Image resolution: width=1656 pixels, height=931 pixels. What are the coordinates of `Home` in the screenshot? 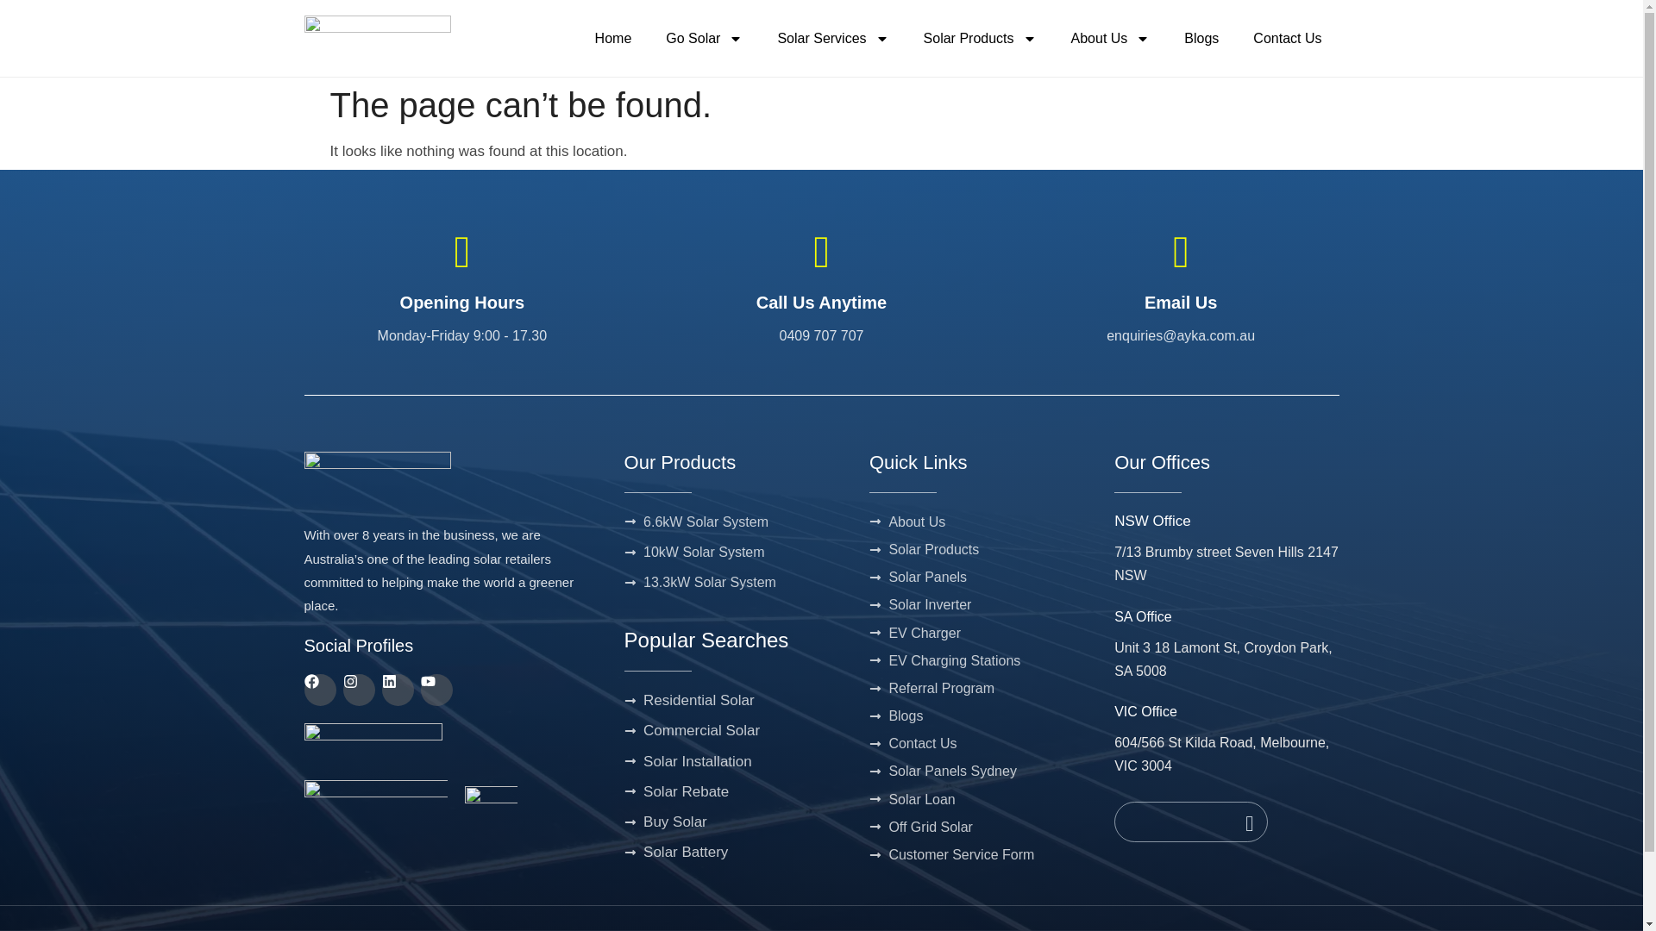 It's located at (613, 38).